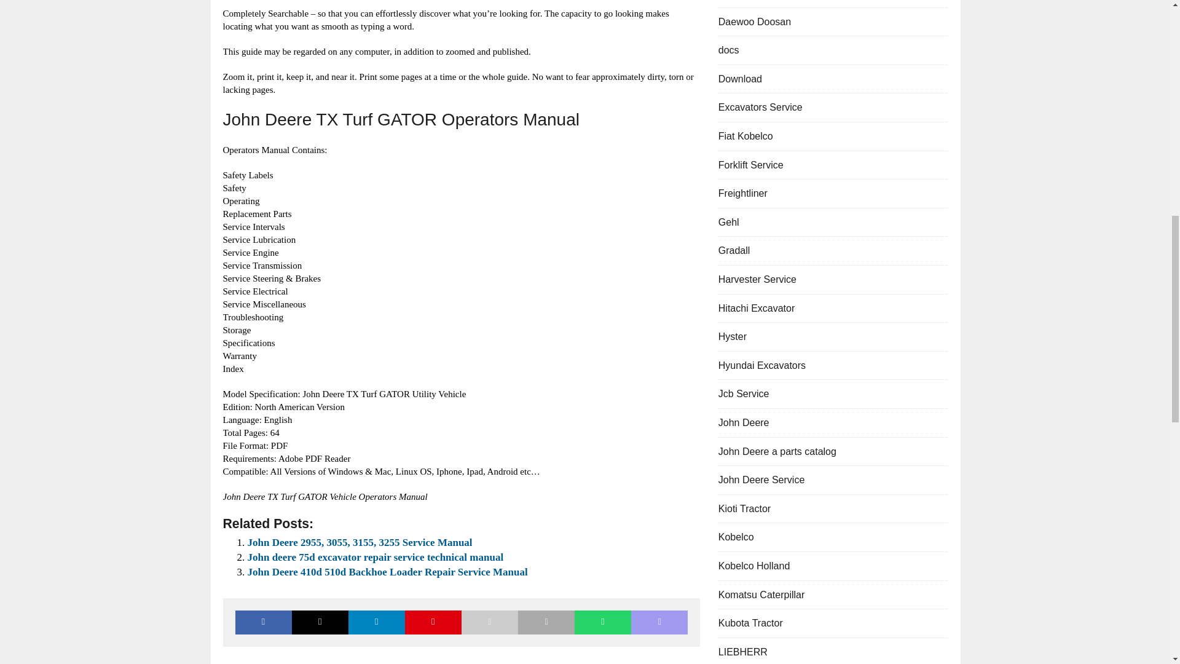  I want to click on John Deere 410d 510d Backhoe Loader Repair Service Manual, so click(387, 572).